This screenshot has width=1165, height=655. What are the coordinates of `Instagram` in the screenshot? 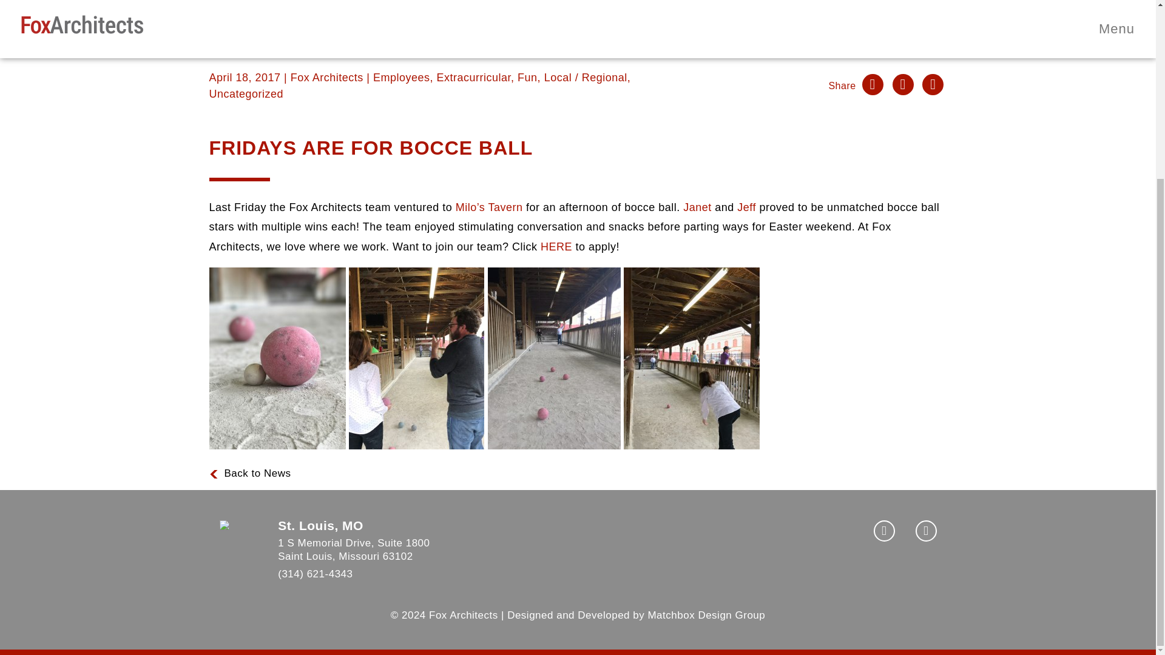 It's located at (884, 531).